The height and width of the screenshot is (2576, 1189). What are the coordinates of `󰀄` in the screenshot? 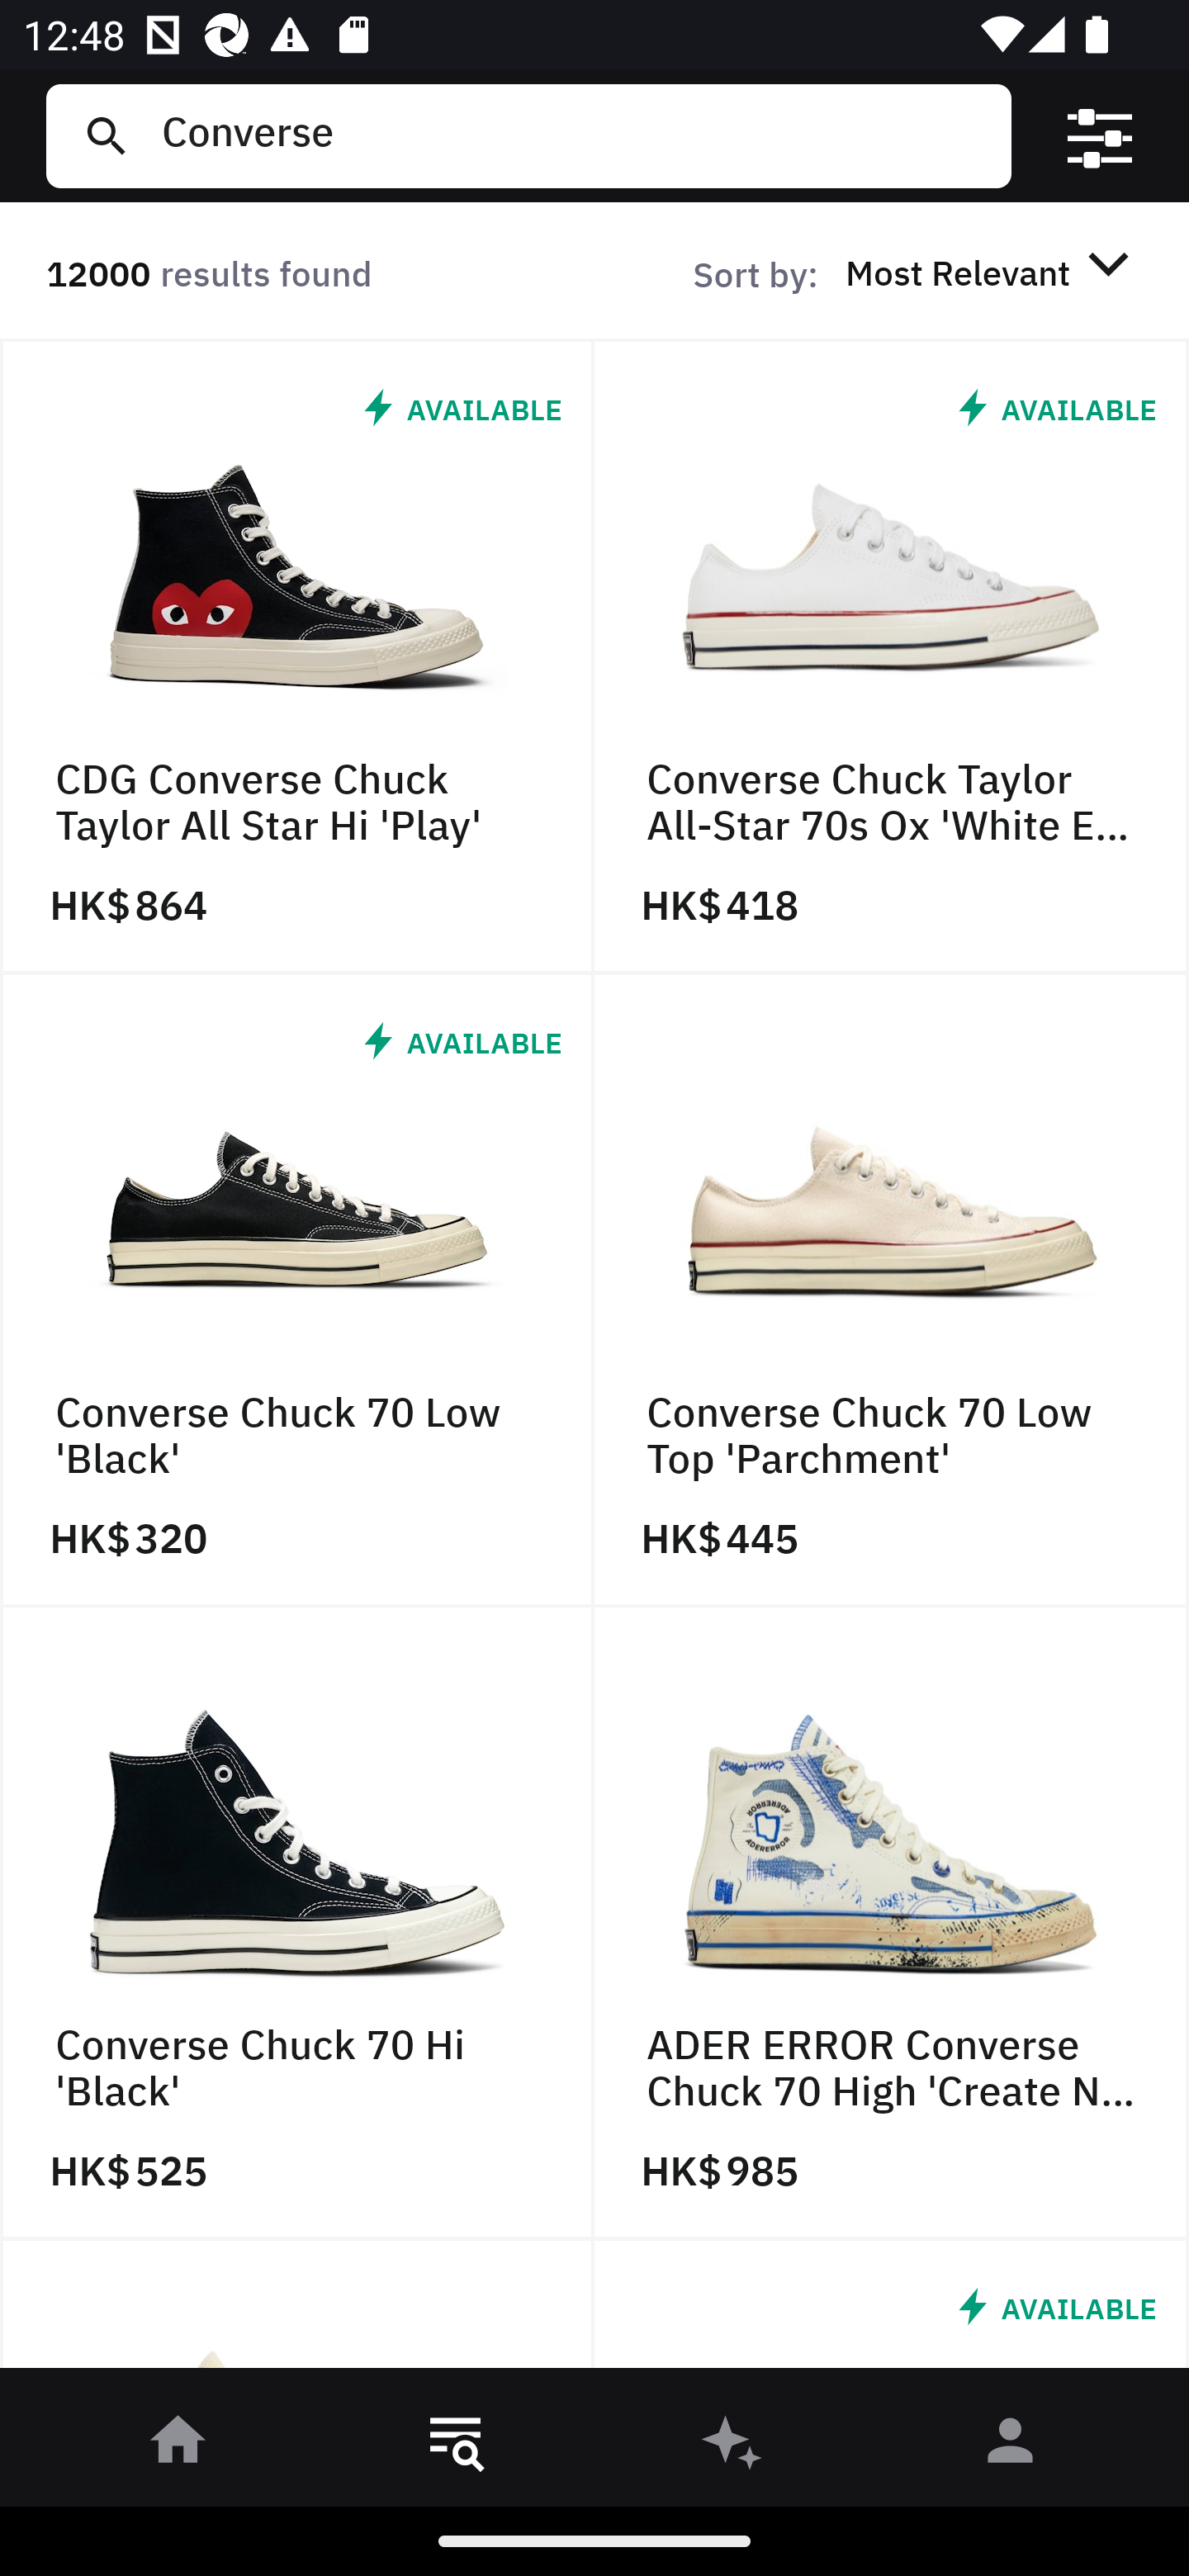 It's located at (1011, 2446).